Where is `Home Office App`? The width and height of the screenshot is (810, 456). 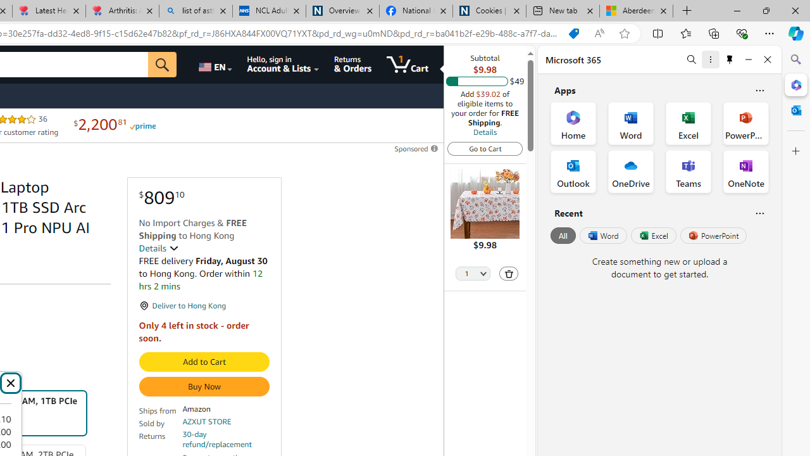
Home Office App is located at coordinates (573, 123).